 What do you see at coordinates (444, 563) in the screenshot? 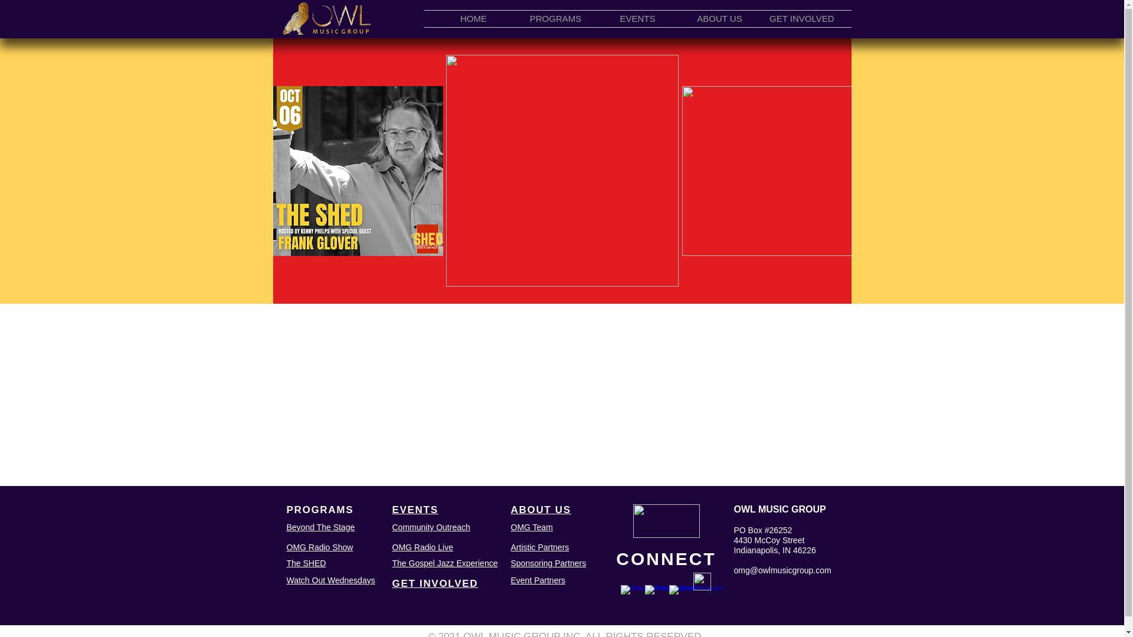
I see `The Gospel Jazz Experience` at bounding box center [444, 563].